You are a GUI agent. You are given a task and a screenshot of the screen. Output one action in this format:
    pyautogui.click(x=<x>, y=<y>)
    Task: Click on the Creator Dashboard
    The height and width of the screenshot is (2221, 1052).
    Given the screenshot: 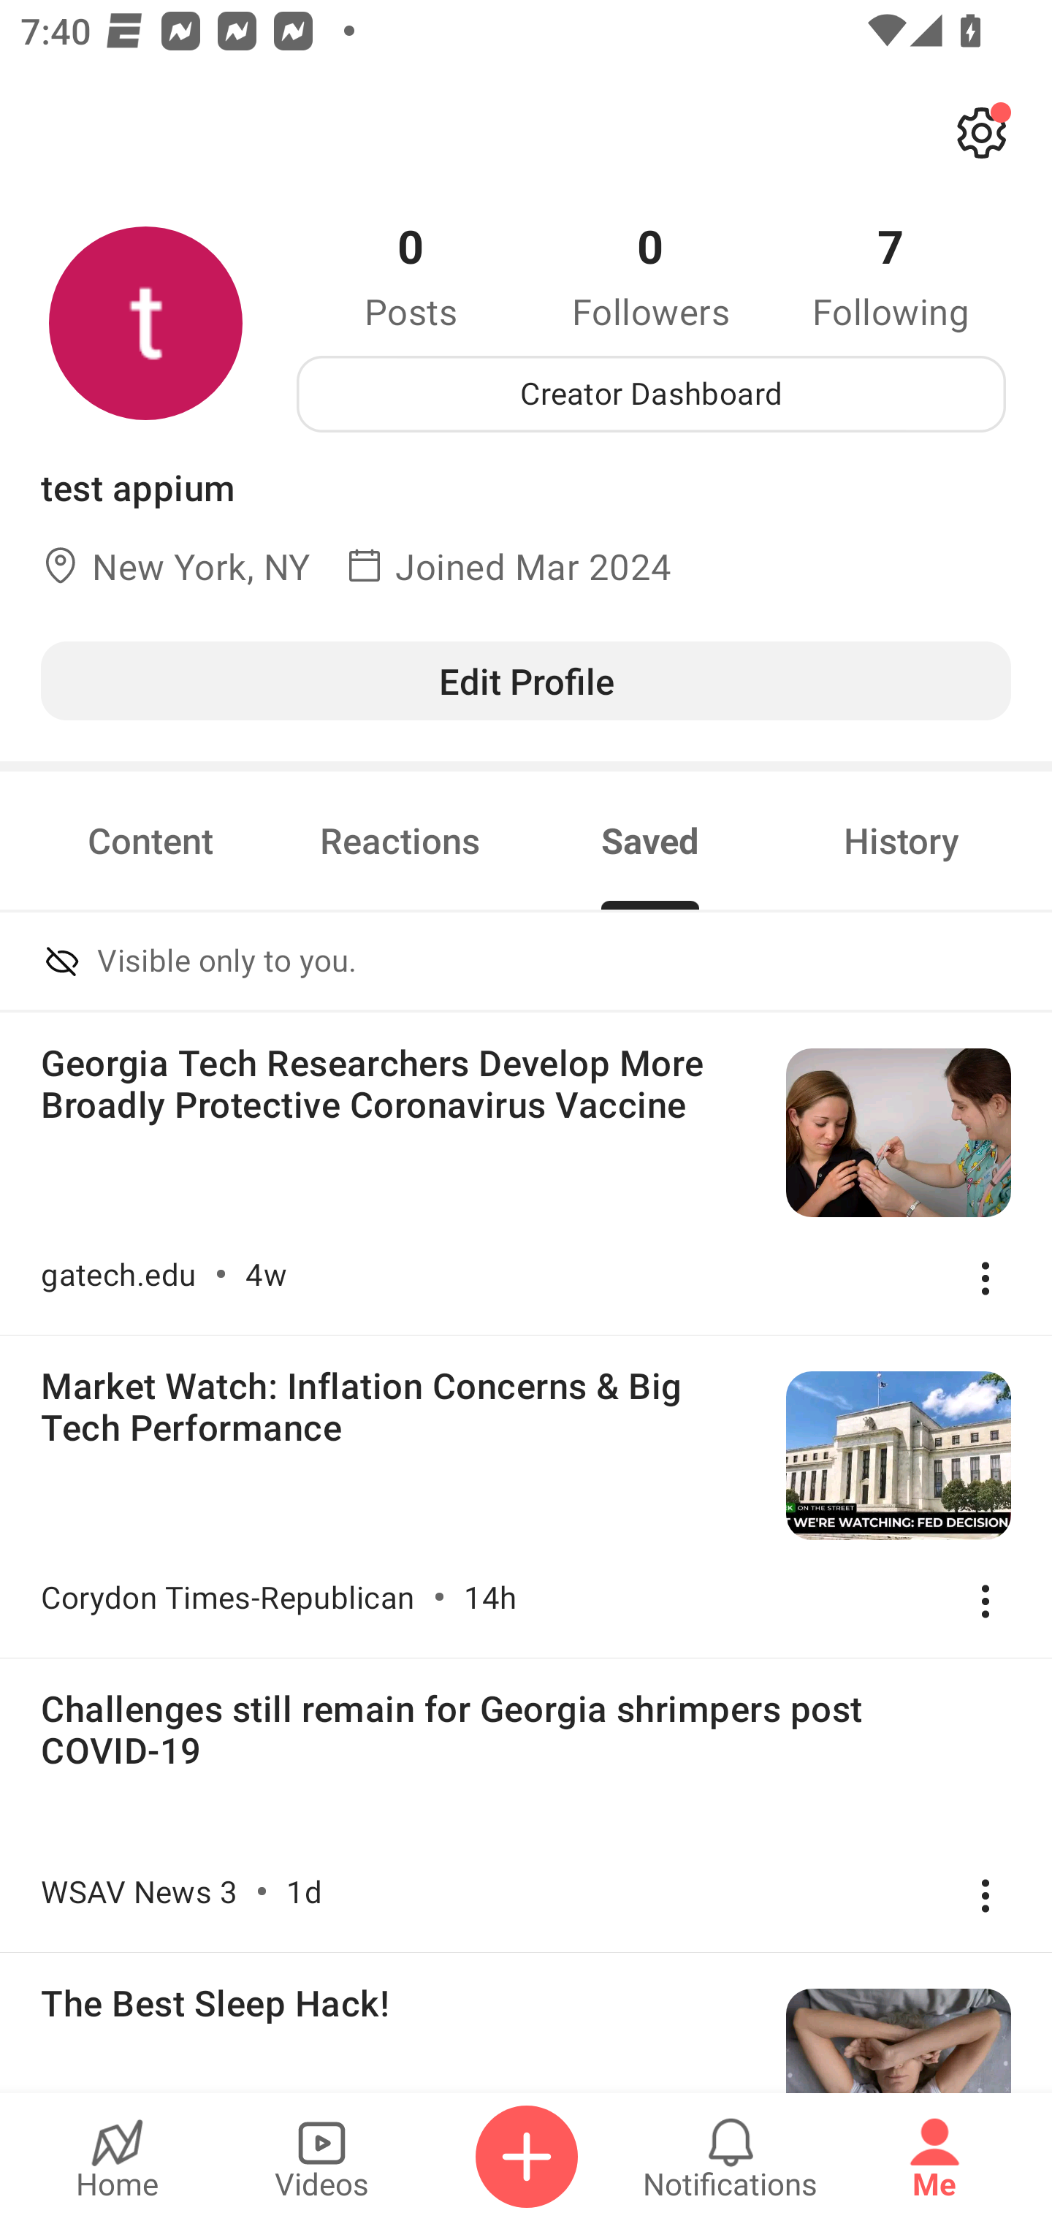 What is the action you would take?
    pyautogui.click(x=651, y=394)
    